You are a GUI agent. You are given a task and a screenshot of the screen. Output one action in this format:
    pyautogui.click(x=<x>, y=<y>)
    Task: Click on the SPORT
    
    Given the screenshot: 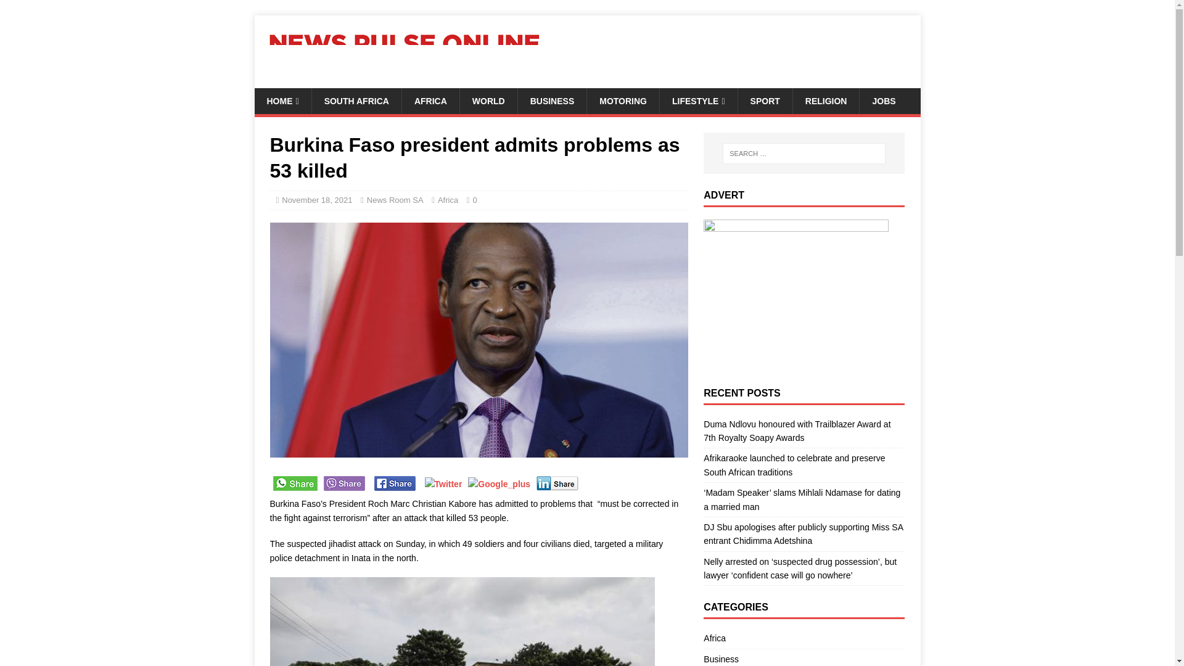 What is the action you would take?
    pyautogui.click(x=765, y=101)
    